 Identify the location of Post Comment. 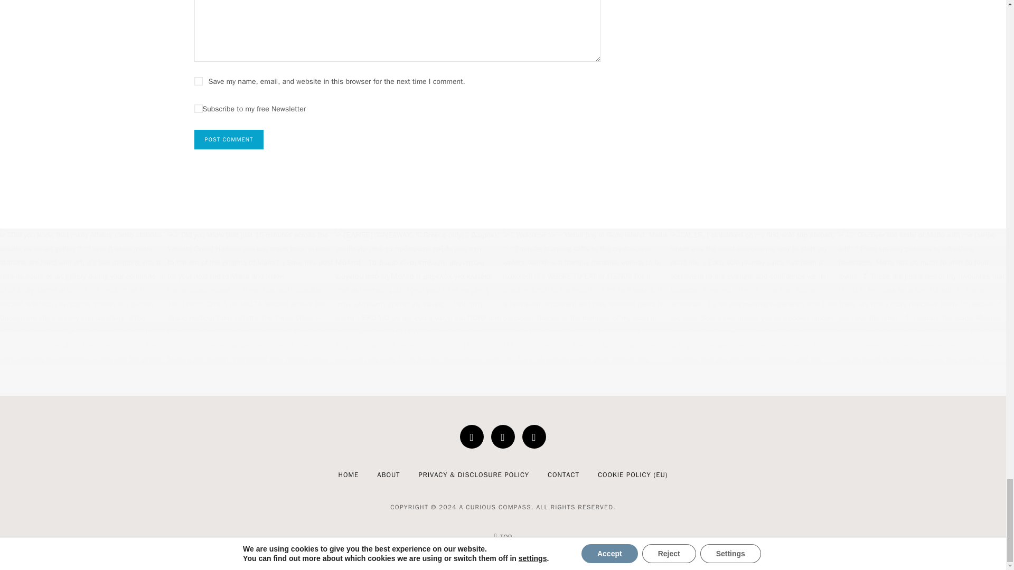
(229, 139).